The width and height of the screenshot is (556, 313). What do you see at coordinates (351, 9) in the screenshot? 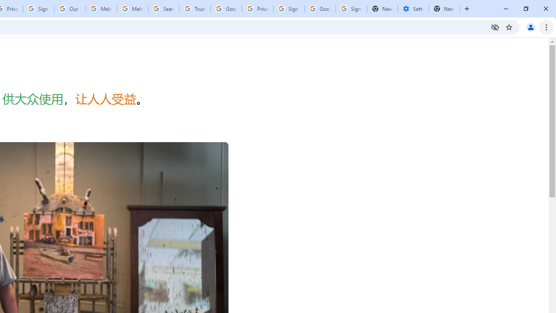
I see `Sign in - Google Accounts` at bounding box center [351, 9].